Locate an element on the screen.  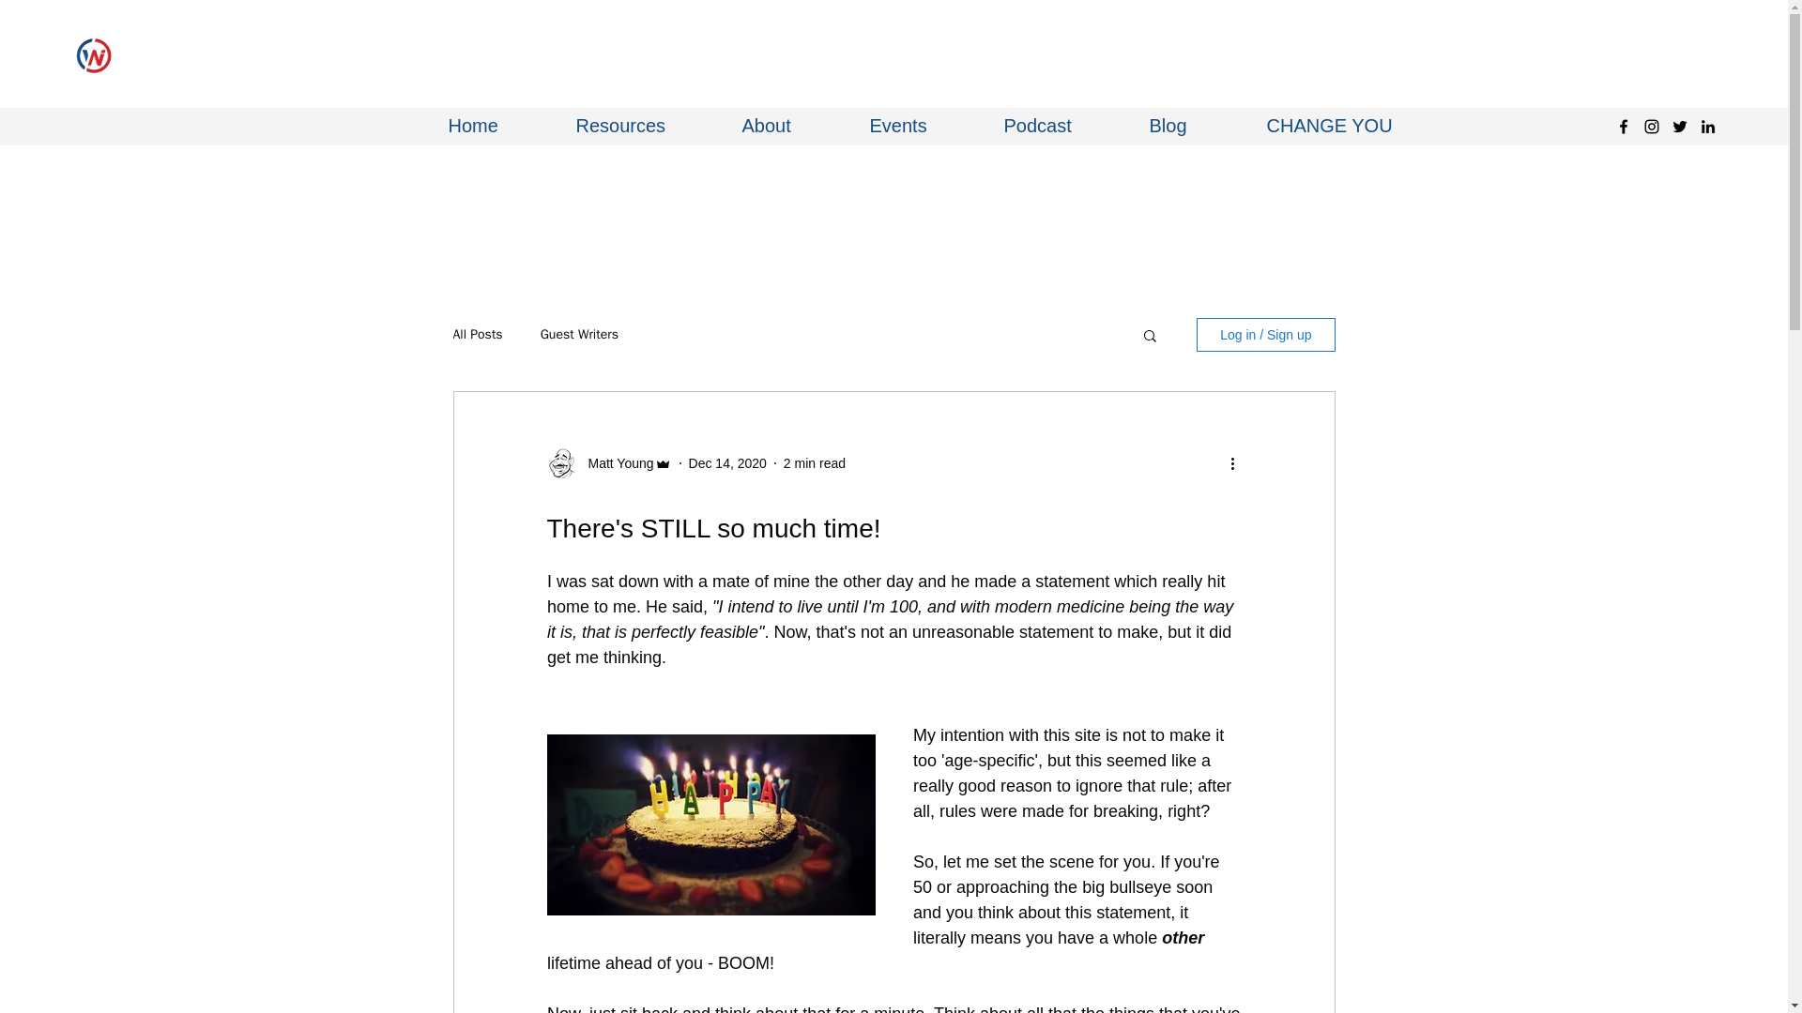
Matt Young is located at coordinates (614, 463).